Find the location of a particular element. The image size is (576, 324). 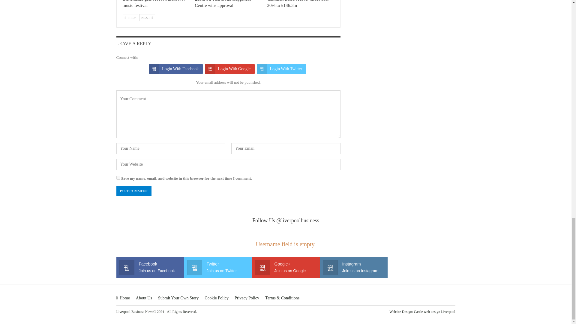

Post Comment is located at coordinates (134, 191).